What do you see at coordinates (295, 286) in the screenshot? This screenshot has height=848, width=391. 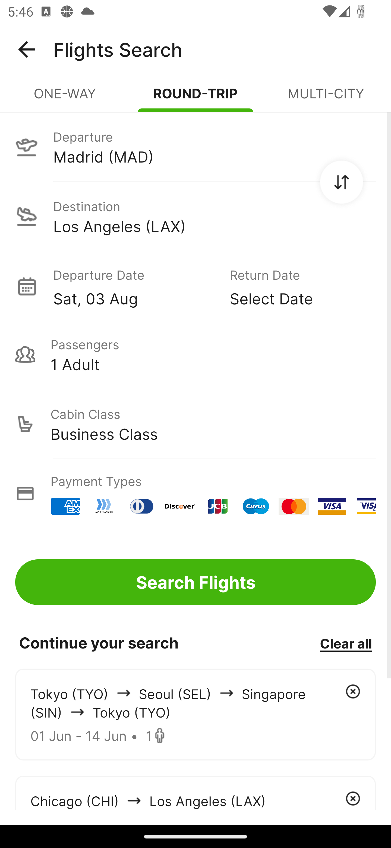 I see `Return Date Select Date` at bounding box center [295, 286].